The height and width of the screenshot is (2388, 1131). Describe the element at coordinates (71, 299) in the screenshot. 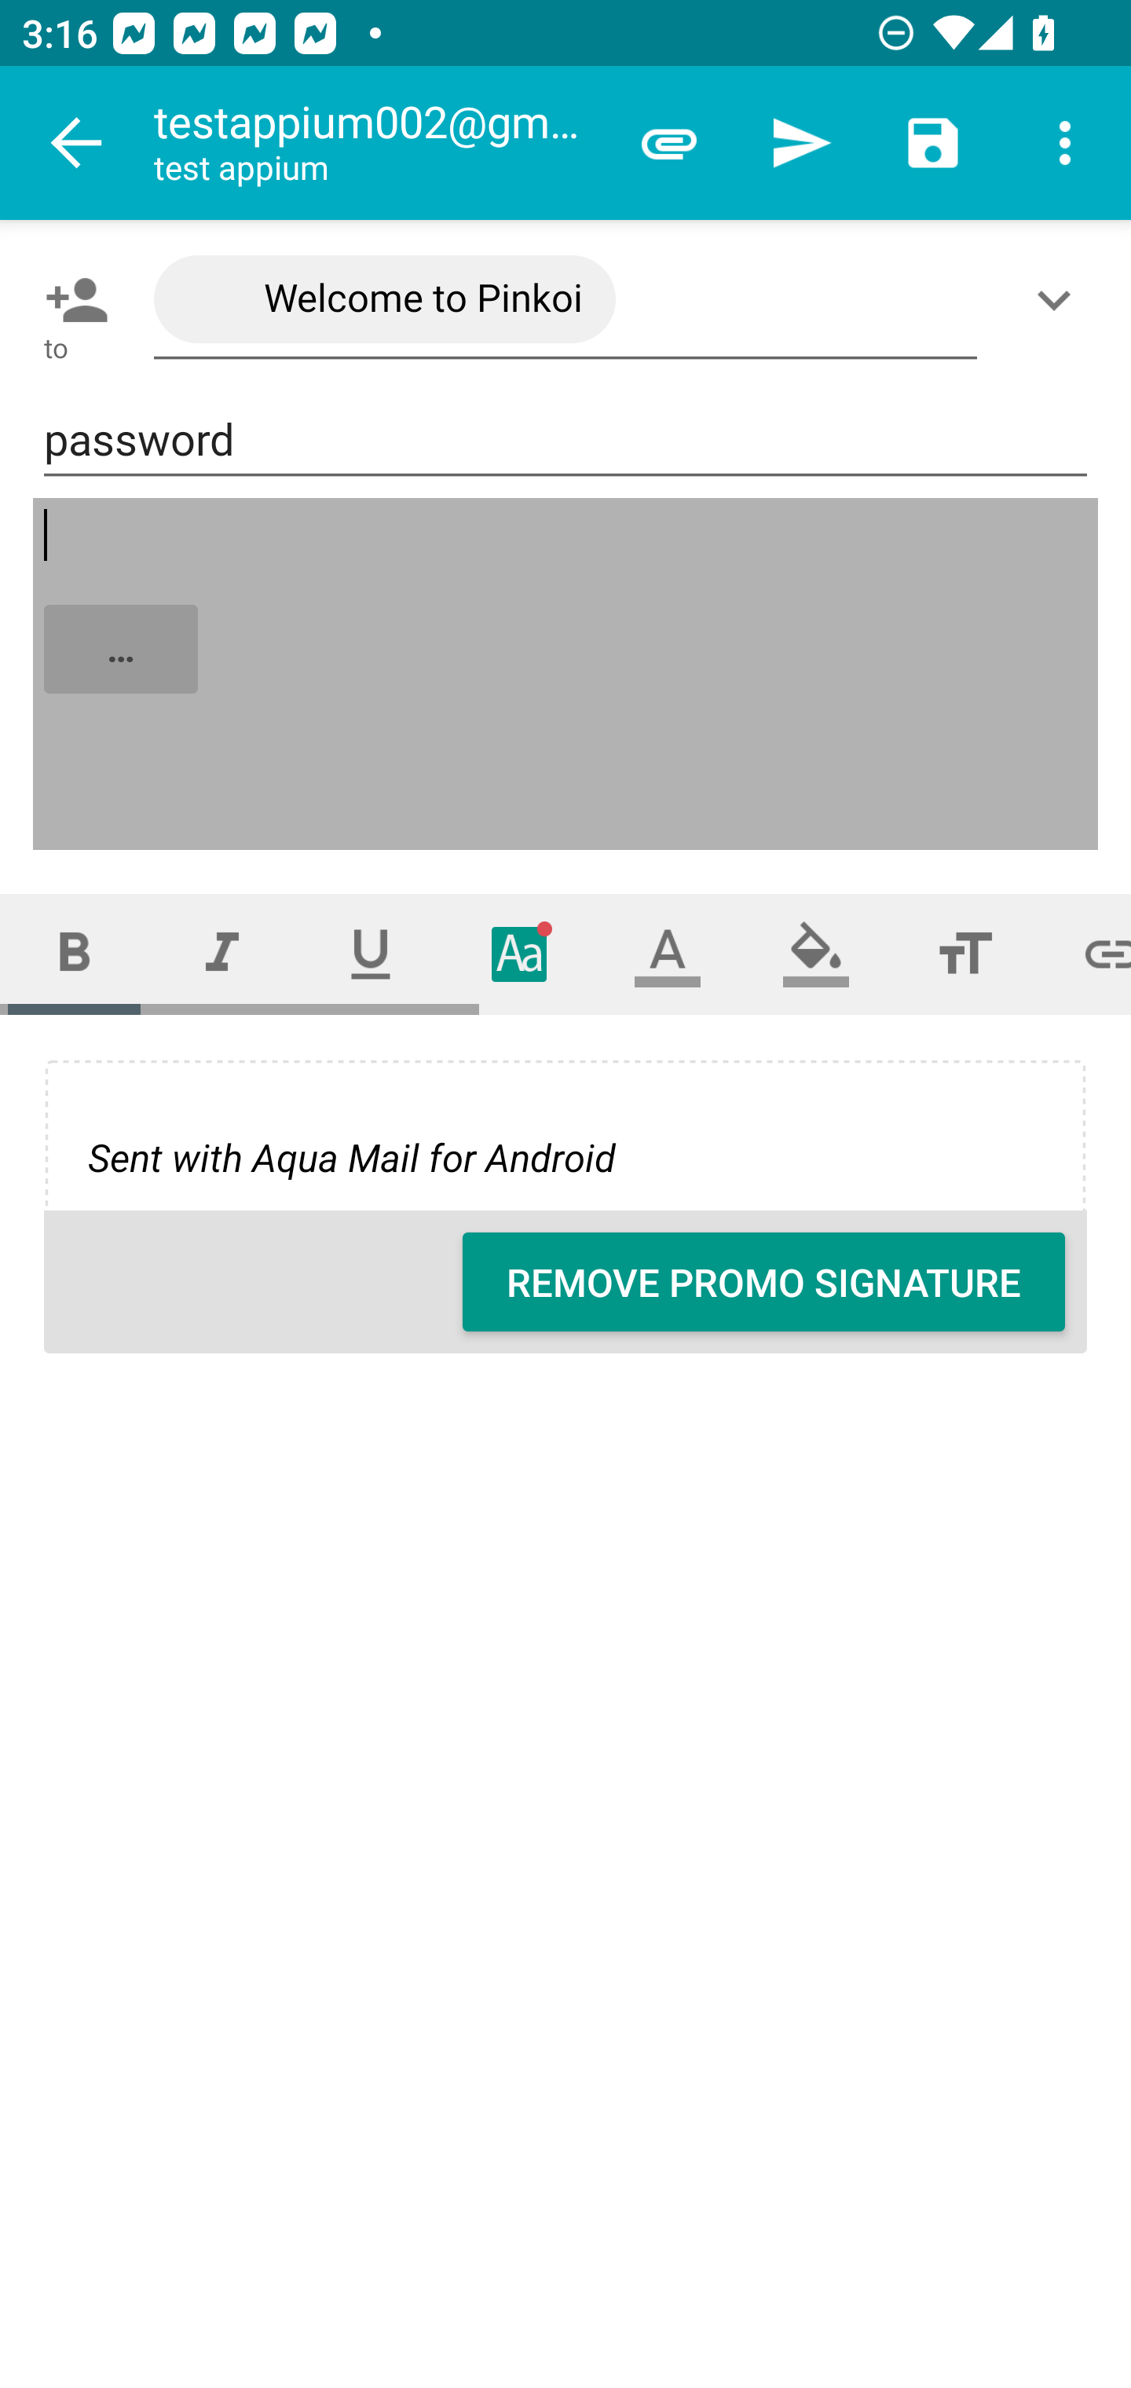

I see `Pick contact: To` at that location.